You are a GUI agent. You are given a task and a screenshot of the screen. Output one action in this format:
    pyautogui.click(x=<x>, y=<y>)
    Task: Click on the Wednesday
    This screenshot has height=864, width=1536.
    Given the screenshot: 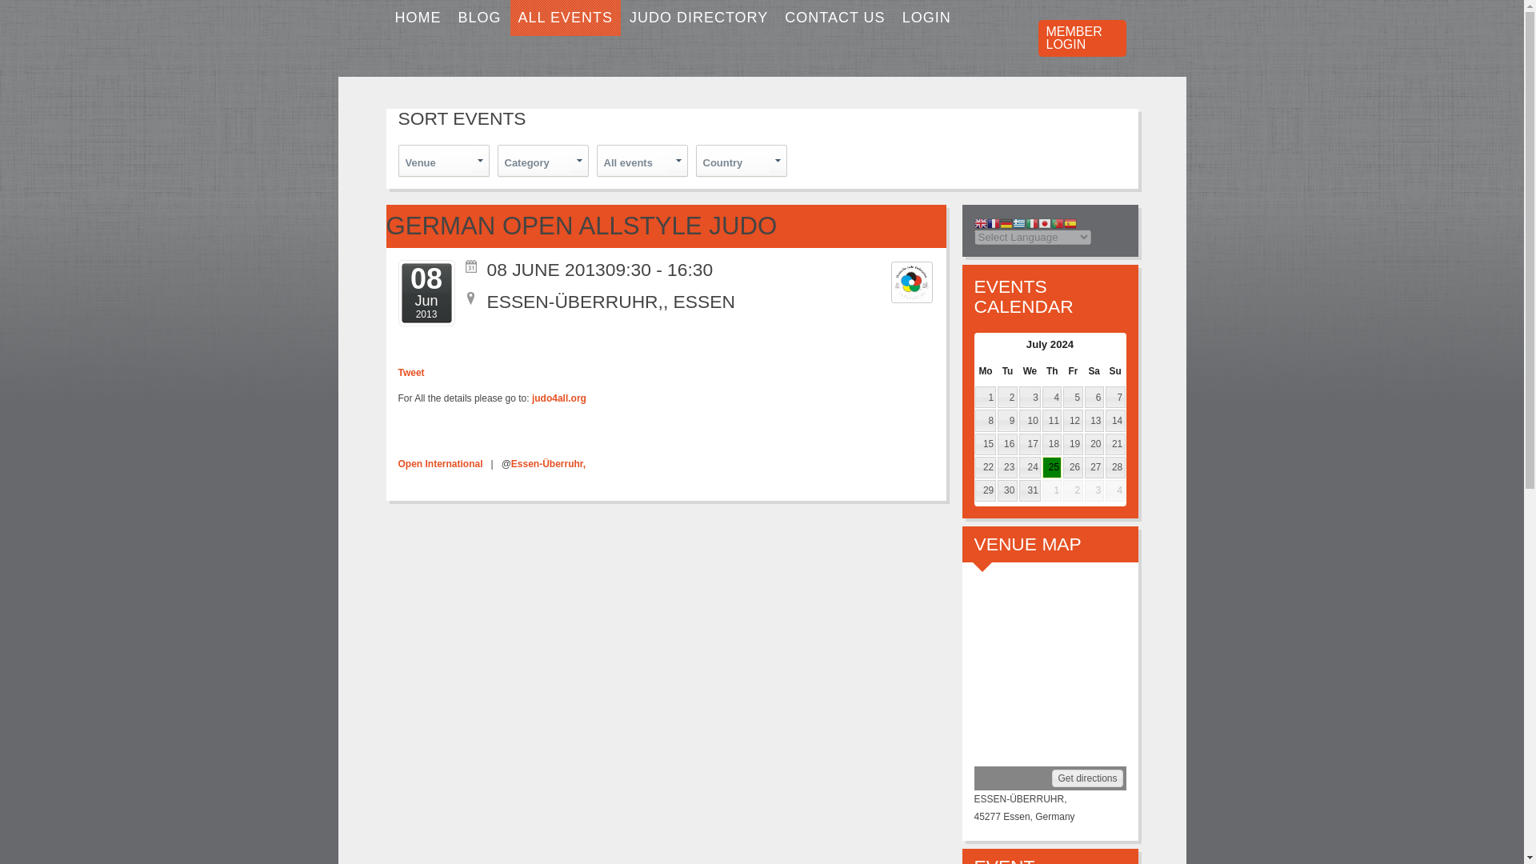 What is the action you would take?
    pyautogui.click(x=1030, y=370)
    